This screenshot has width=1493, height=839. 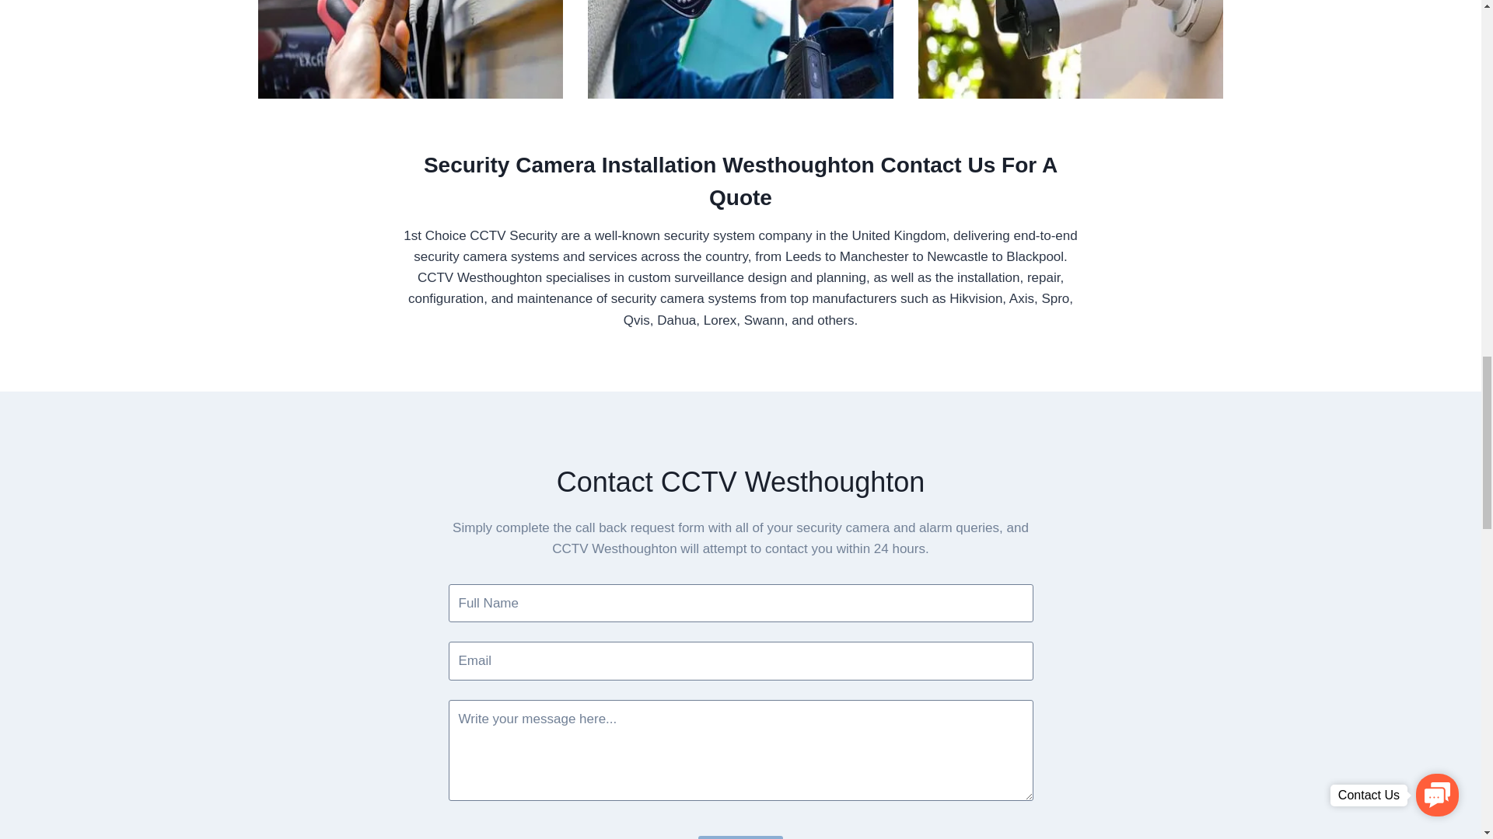 I want to click on SUBMIT, so click(x=740, y=837).